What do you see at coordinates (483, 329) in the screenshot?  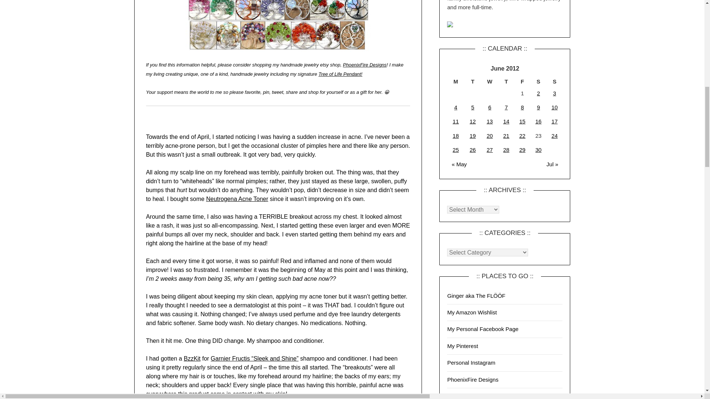 I see `My personal facebook page` at bounding box center [483, 329].